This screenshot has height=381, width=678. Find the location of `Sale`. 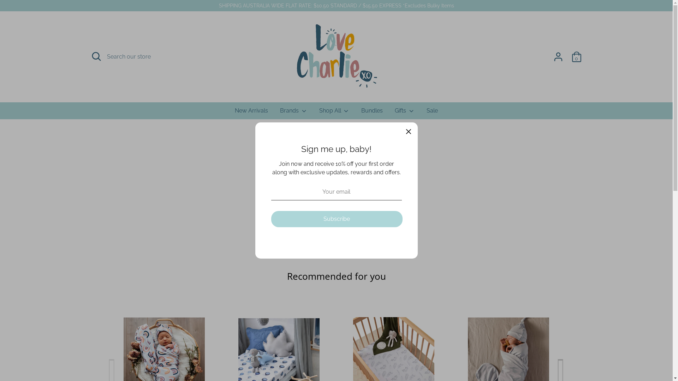

Sale is located at coordinates (432, 113).